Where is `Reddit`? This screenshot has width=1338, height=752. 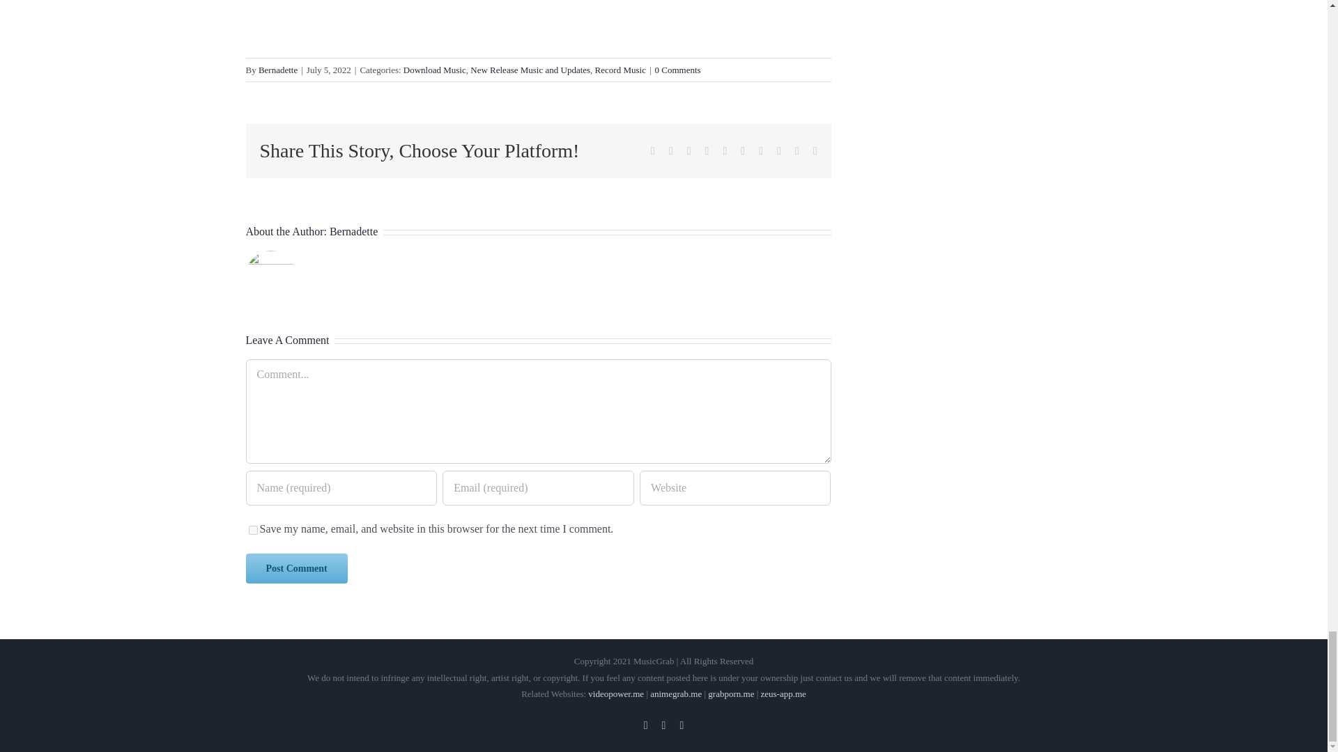 Reddit is located at coordinates (689, 150).